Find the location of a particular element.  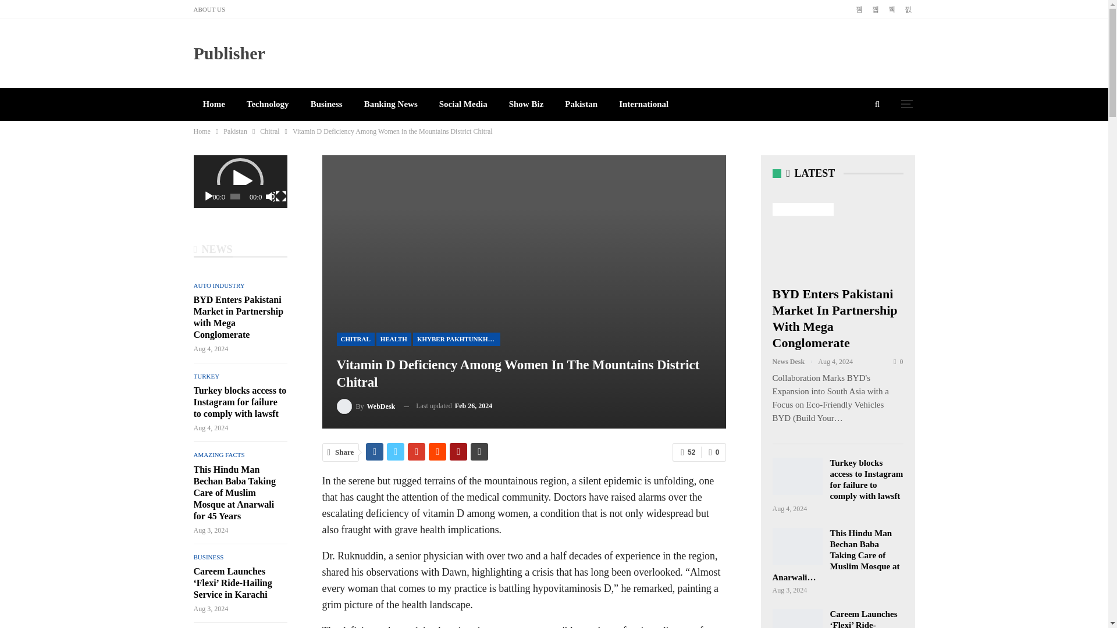

Technology is located at coordinates (268, 105).